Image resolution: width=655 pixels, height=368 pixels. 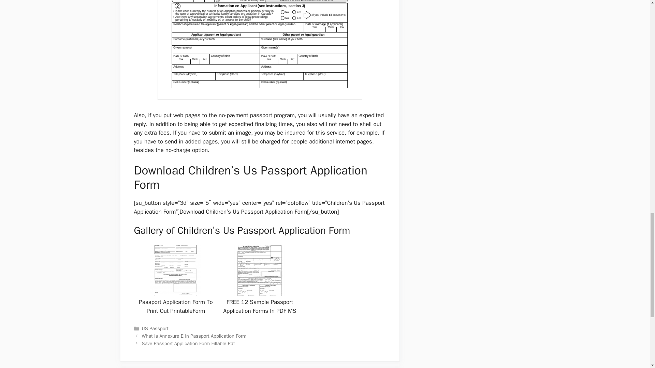 What do you see at coordinates (194, 336) in the screenshot?
I see `Previous` at bounding box center [194, 336].